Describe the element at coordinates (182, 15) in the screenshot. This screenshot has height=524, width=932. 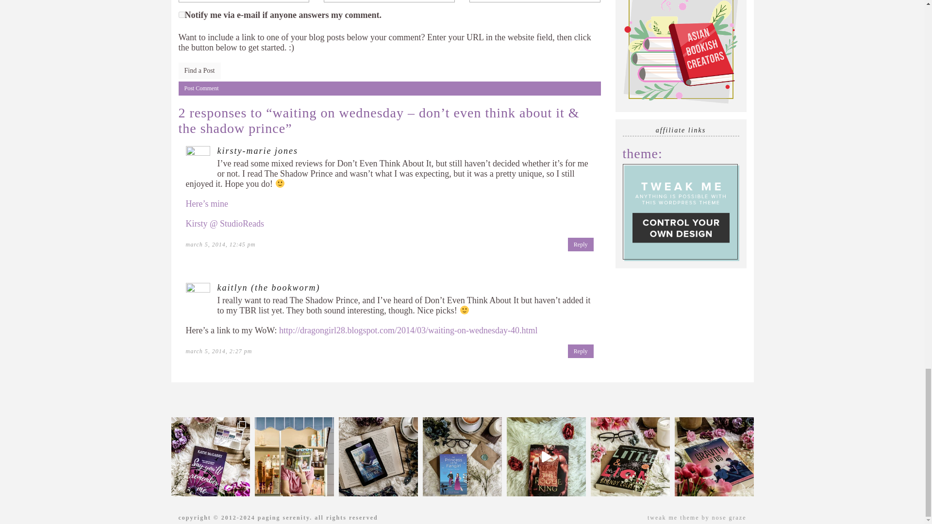
I see `on` at that location.